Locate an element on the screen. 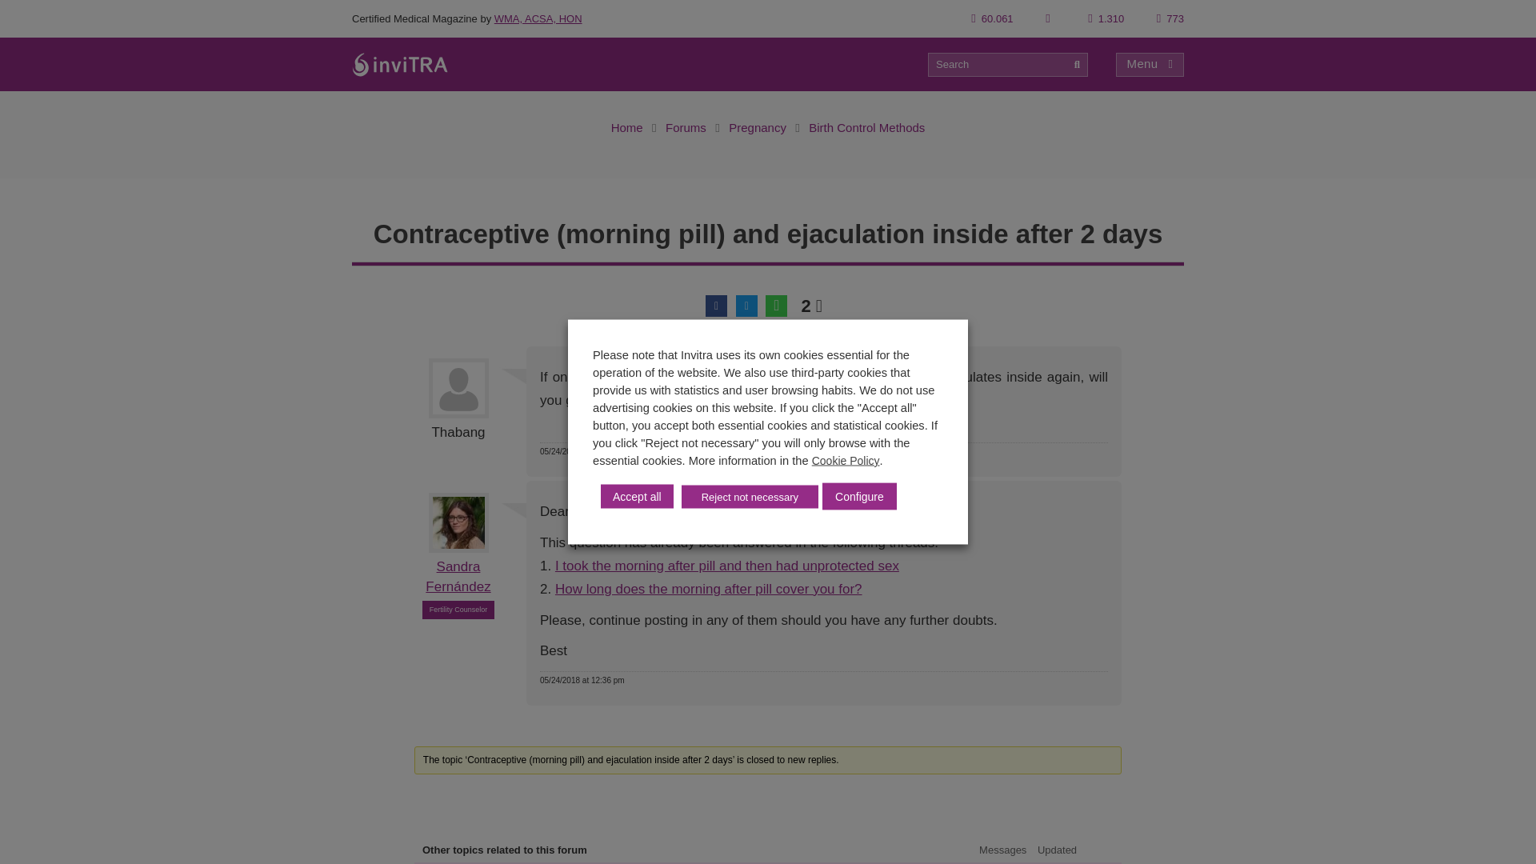 This screenshot has height=864, width=1536. 60.061 Fans on Facebook is located at coordinates (991, 19).